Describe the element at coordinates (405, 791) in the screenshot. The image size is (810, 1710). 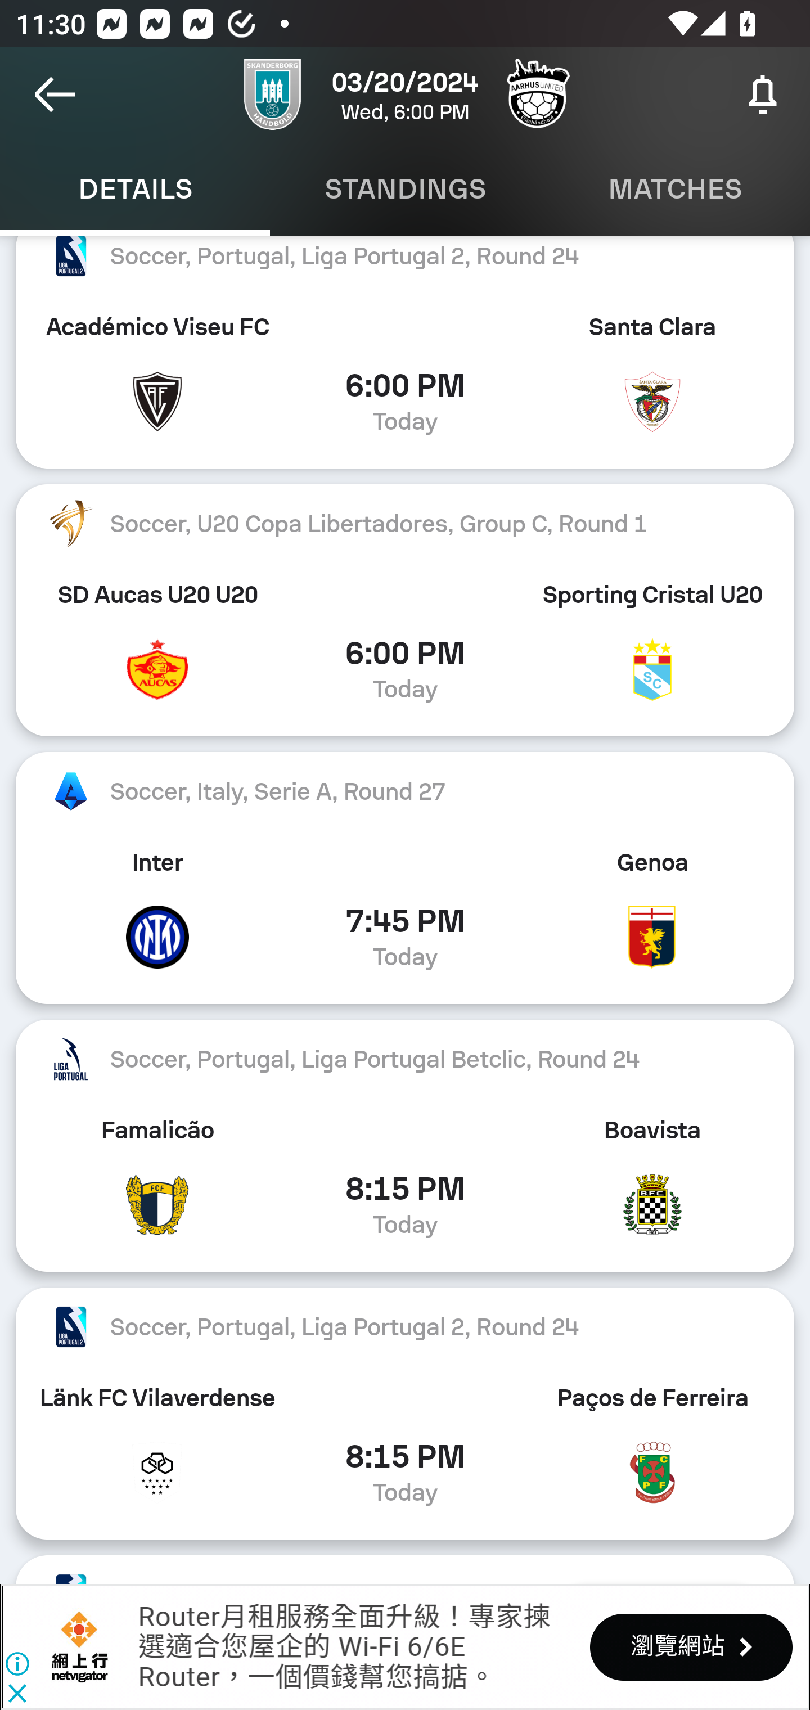
I see `Soccer, Italy, Serie A, Round 27` at that location.